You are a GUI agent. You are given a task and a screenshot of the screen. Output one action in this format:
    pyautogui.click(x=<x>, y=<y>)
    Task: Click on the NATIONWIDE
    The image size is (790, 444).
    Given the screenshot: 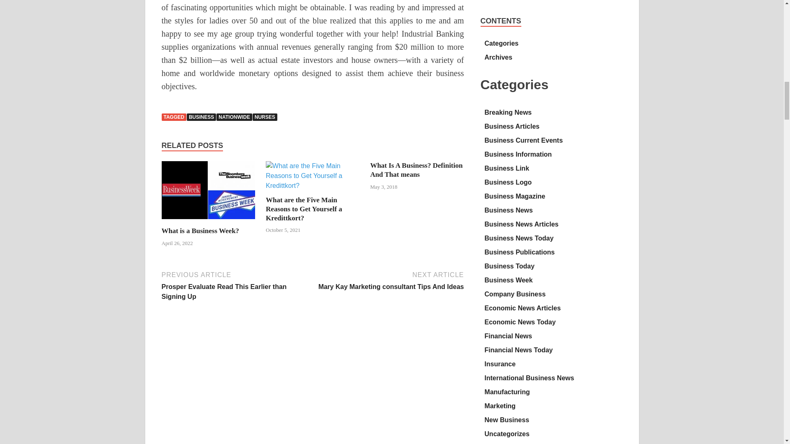 What is the action you would take?
    pyautogui.click(x=234, y=117)
    